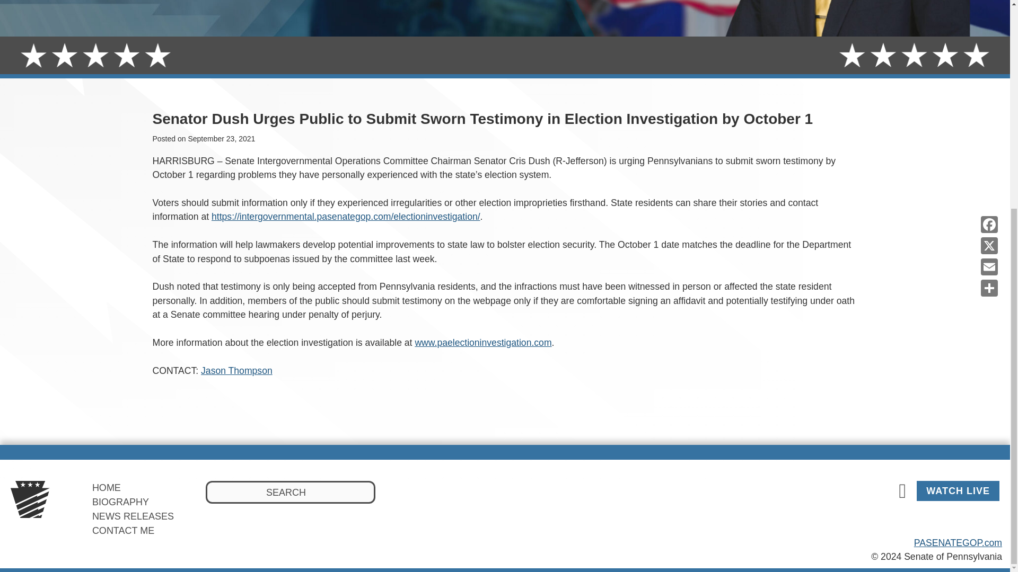  I want to click on NEWS RELEASES, so click(133, 516).